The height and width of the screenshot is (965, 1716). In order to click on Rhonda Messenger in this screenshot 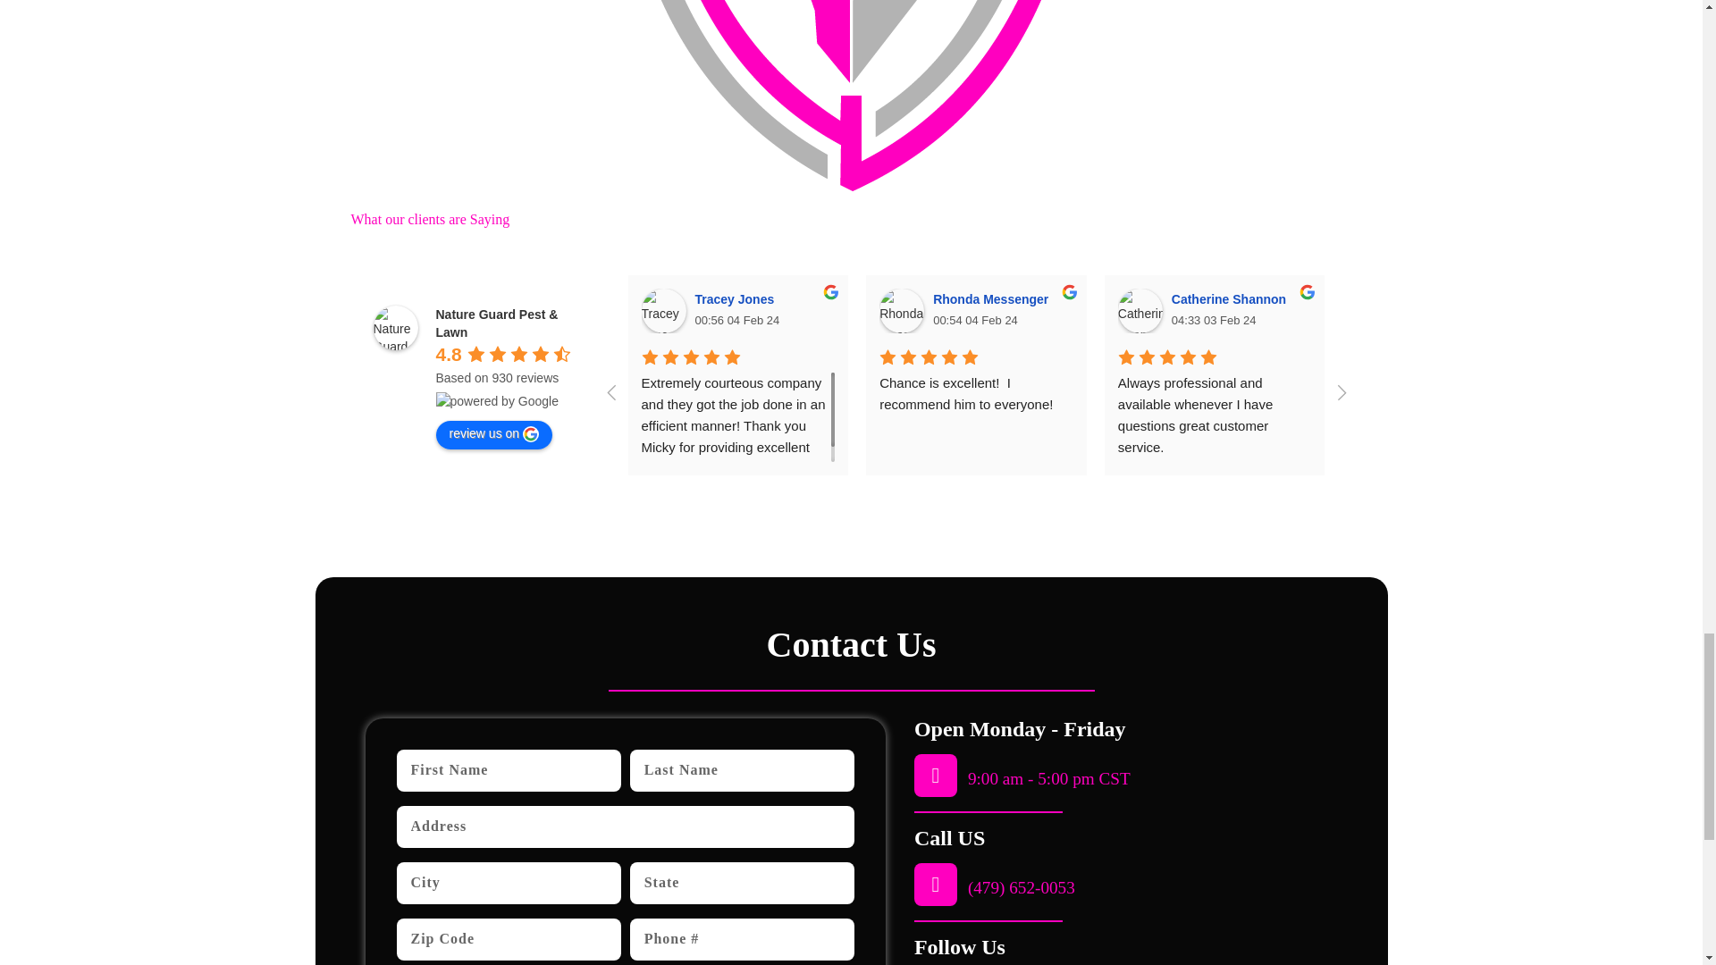, I will do `click(901, 310)`.